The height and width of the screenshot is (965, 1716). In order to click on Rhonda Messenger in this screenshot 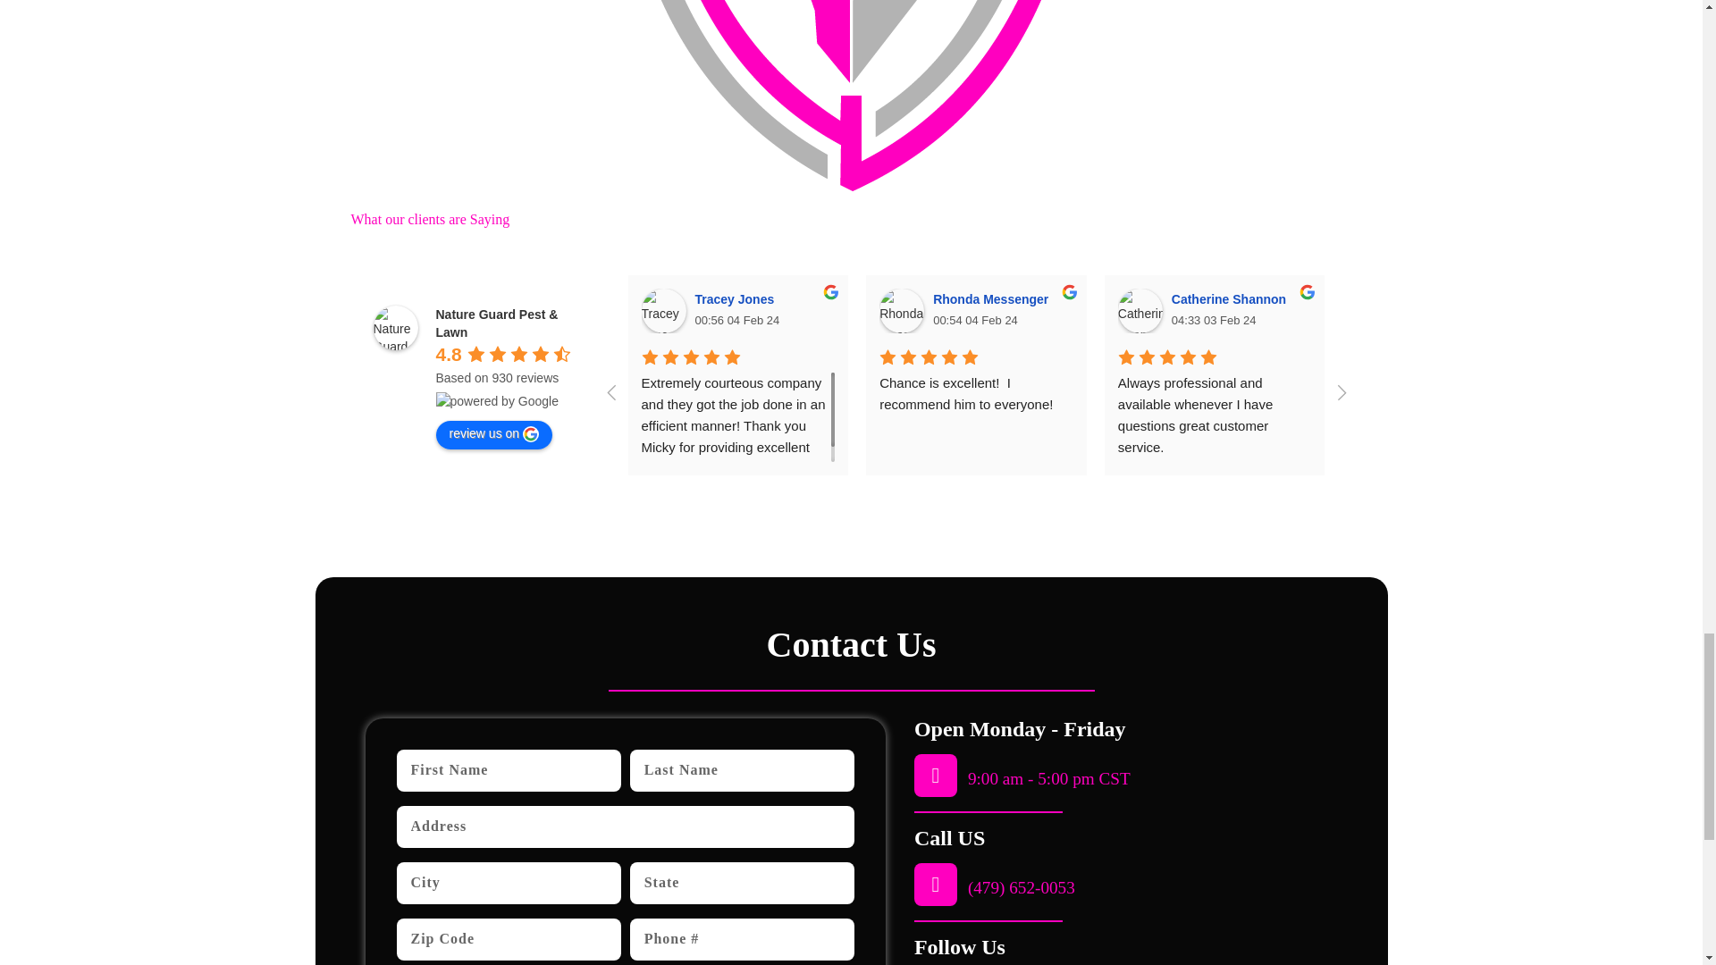, I will do `click(901, 310)`.